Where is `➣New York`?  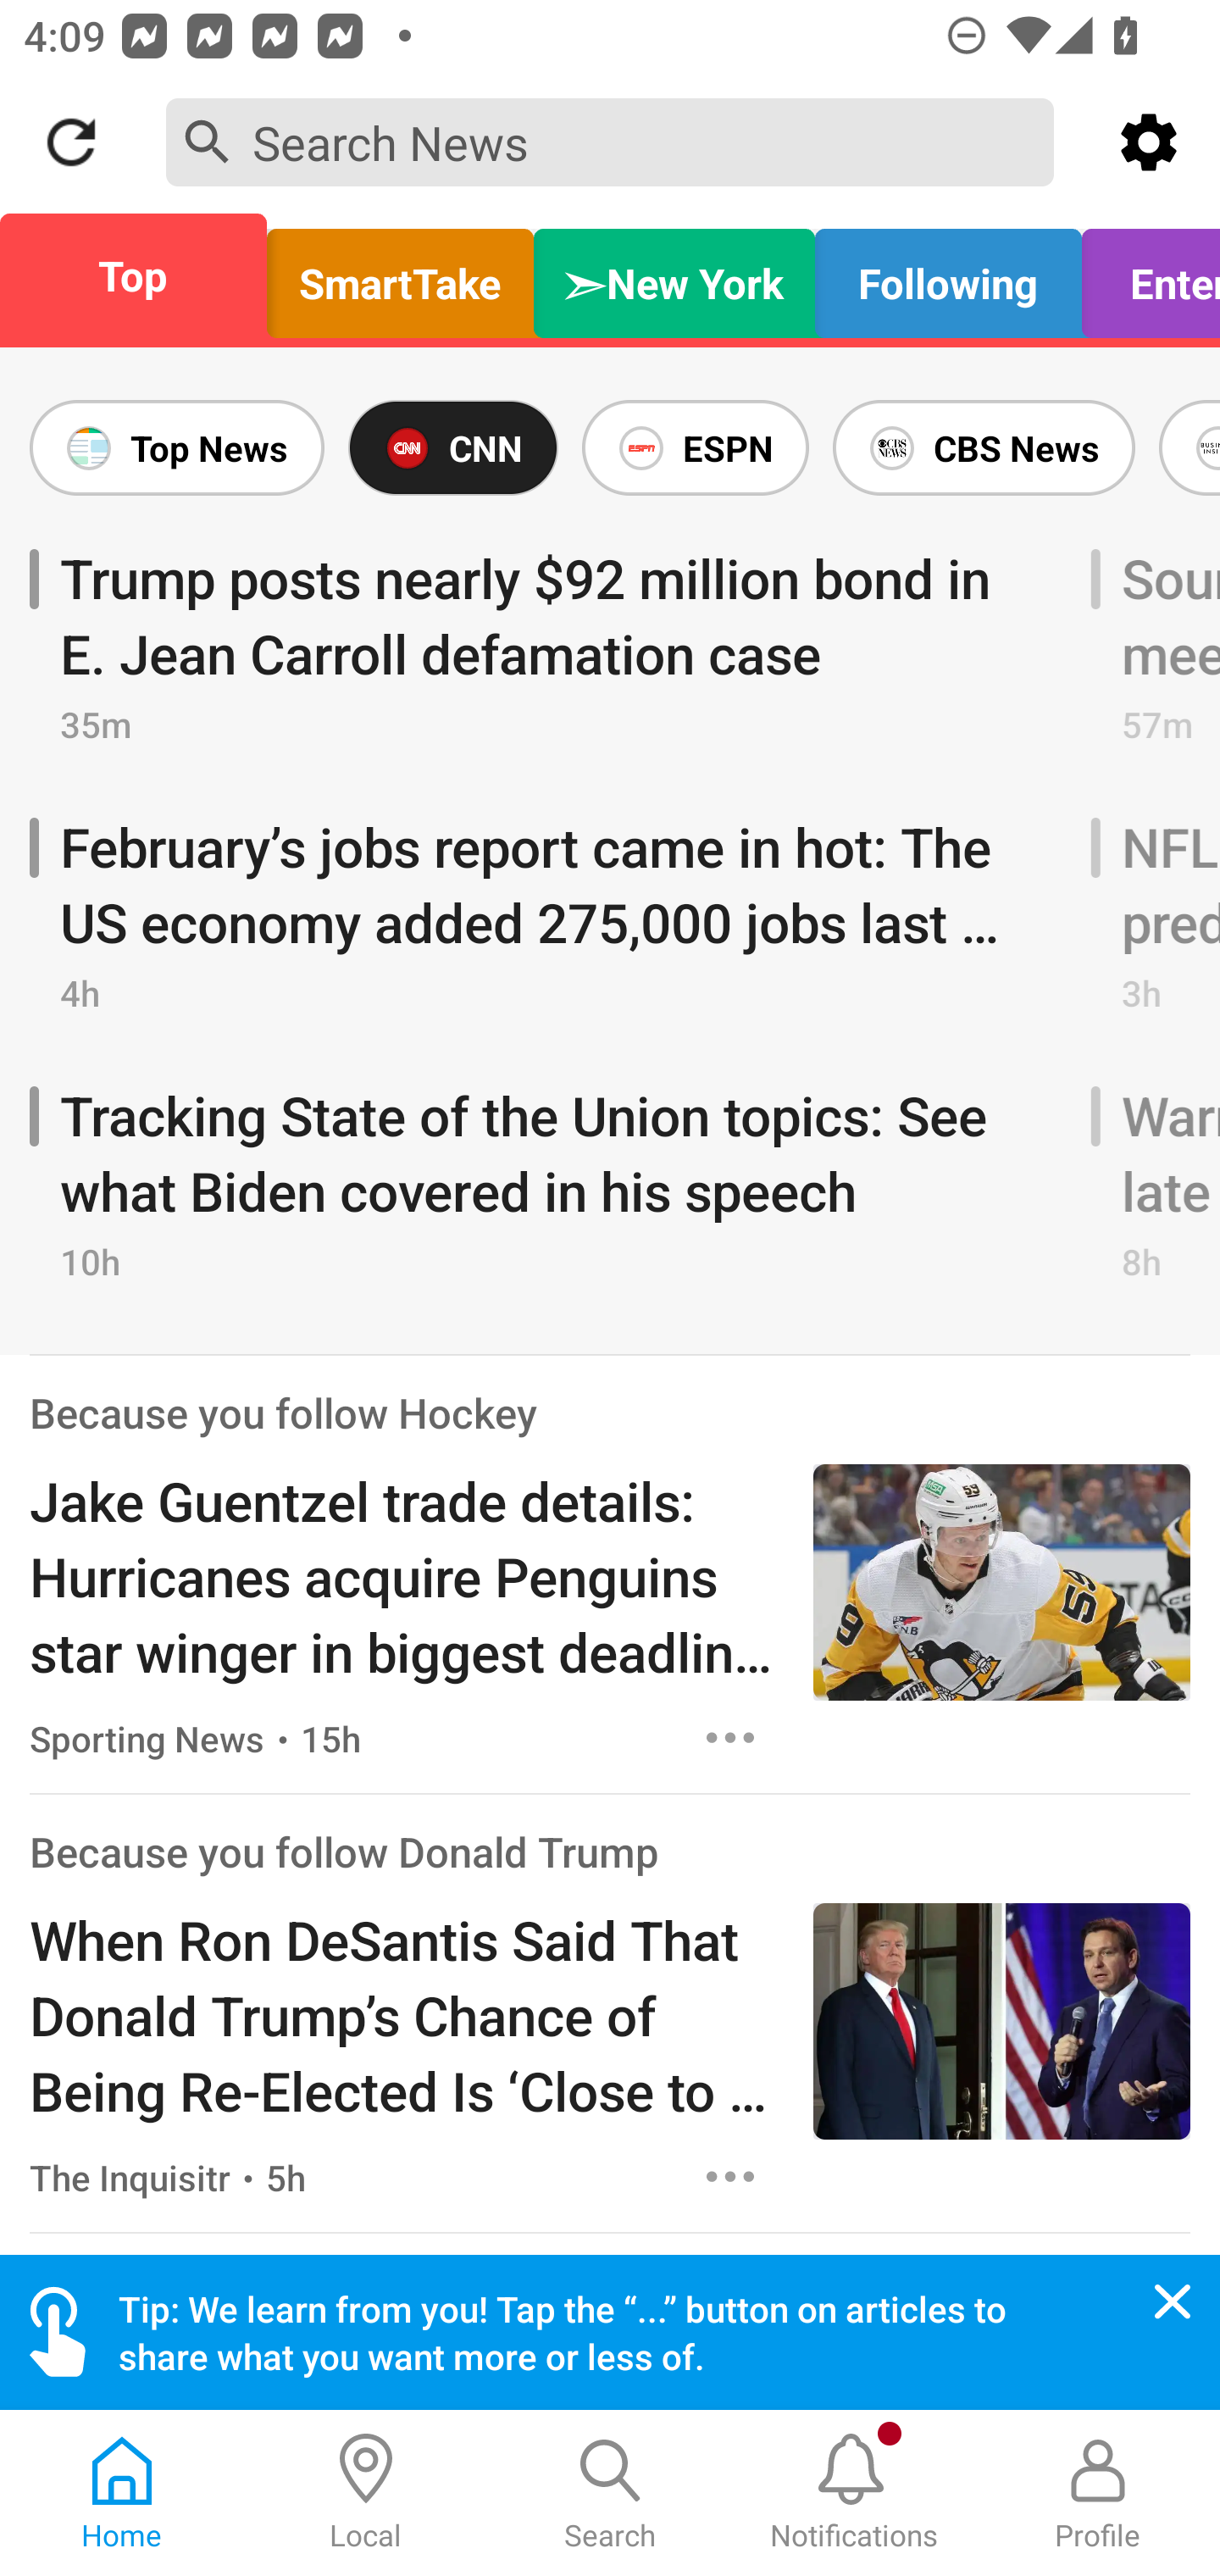 ➣New York is located at coordinates (674, 275).